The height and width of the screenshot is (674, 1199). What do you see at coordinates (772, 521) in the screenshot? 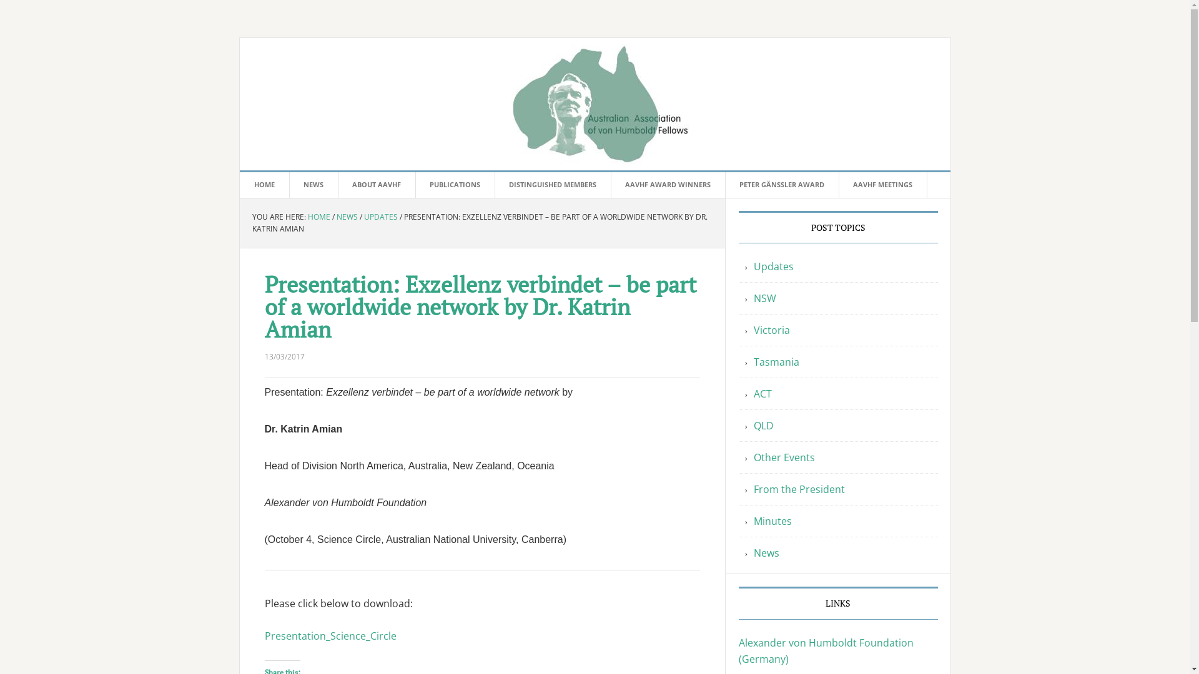
I see `Minutes` at bounding box center [772, 521].